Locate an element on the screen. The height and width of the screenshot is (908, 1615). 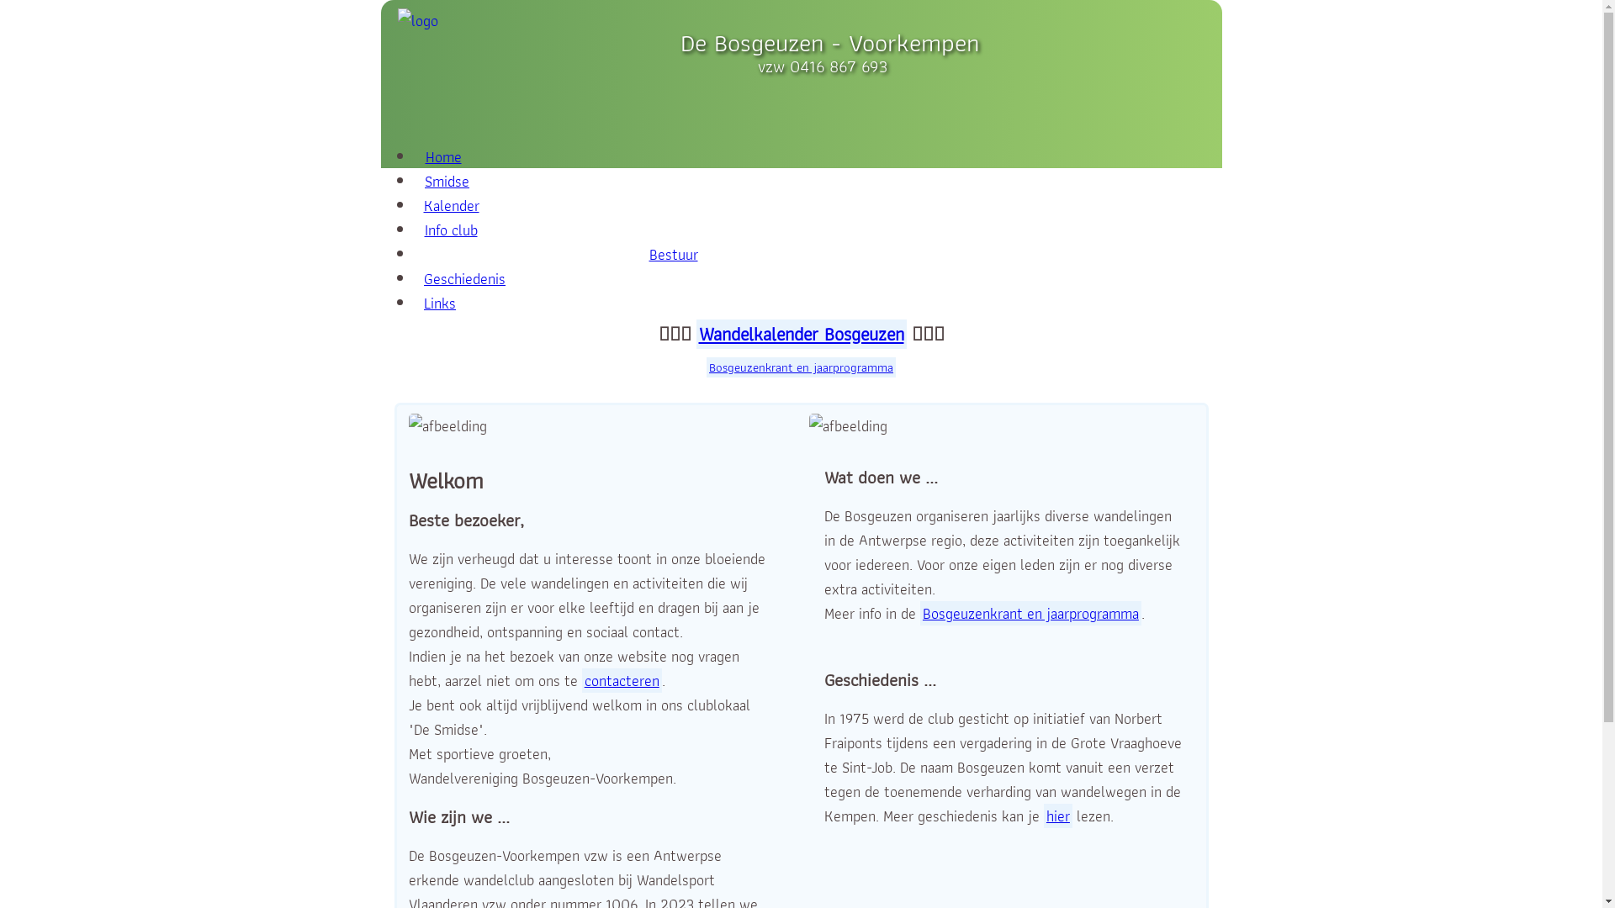
Links is located at coordinates (440, 303).